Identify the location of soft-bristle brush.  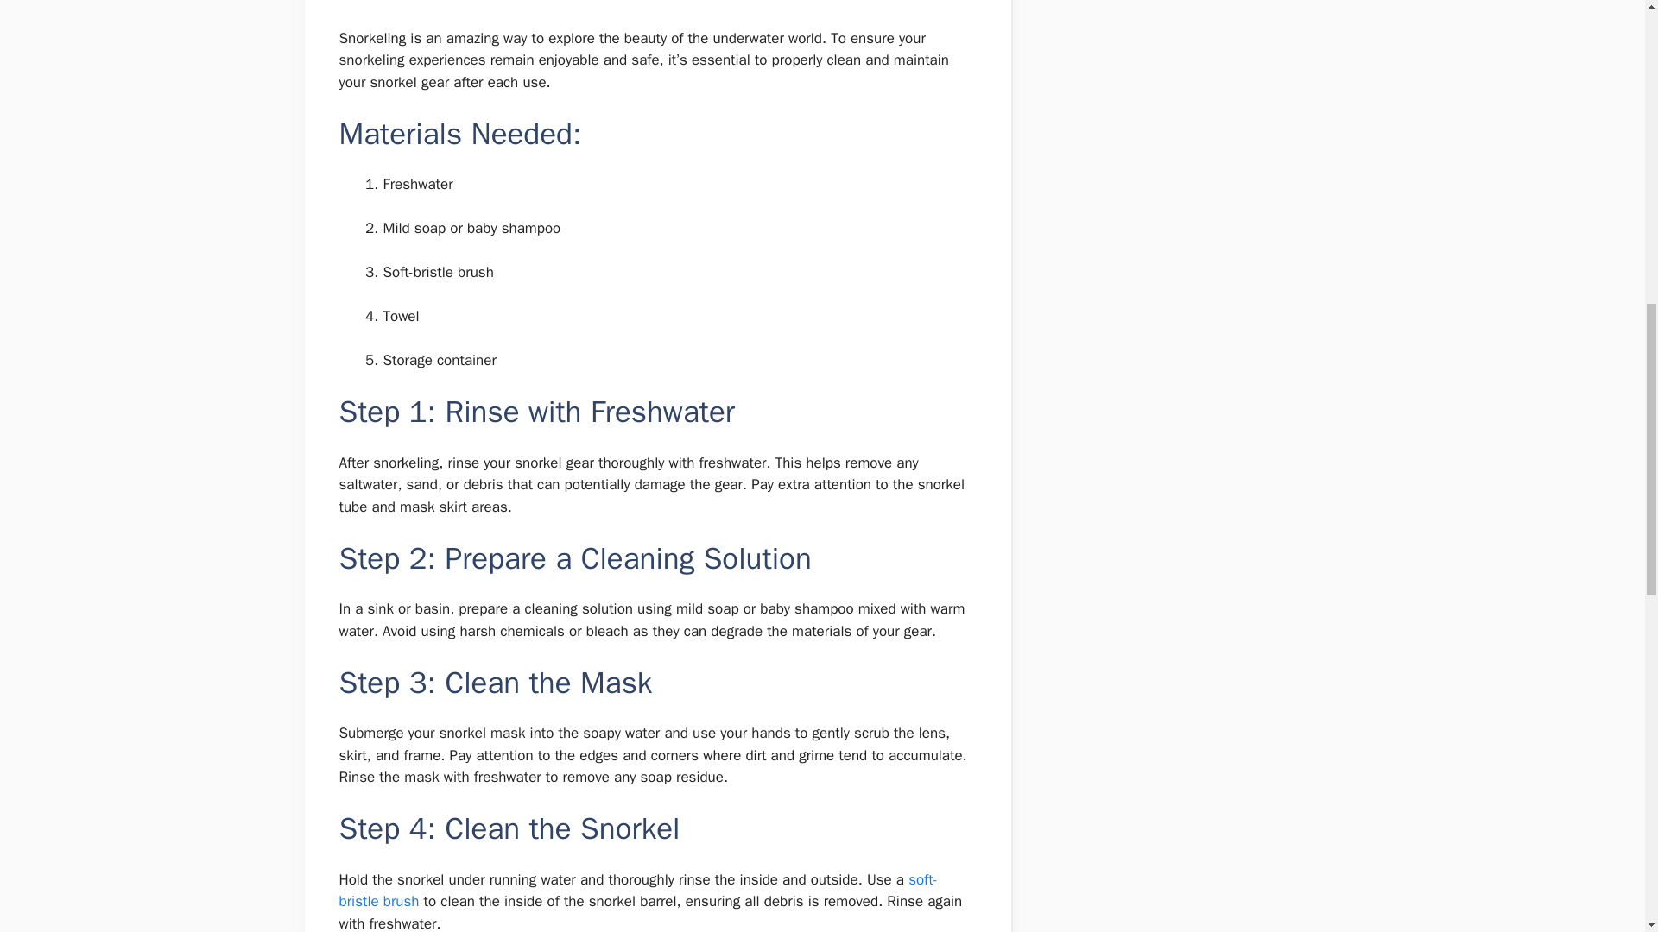
(637, 891).